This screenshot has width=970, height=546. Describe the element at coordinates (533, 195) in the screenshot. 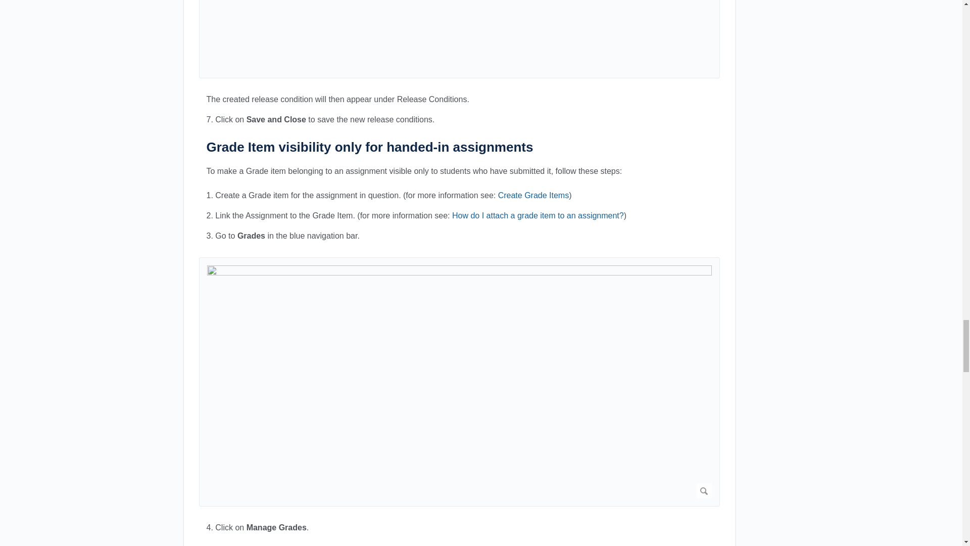

I see `Create Grade Items` at that location.